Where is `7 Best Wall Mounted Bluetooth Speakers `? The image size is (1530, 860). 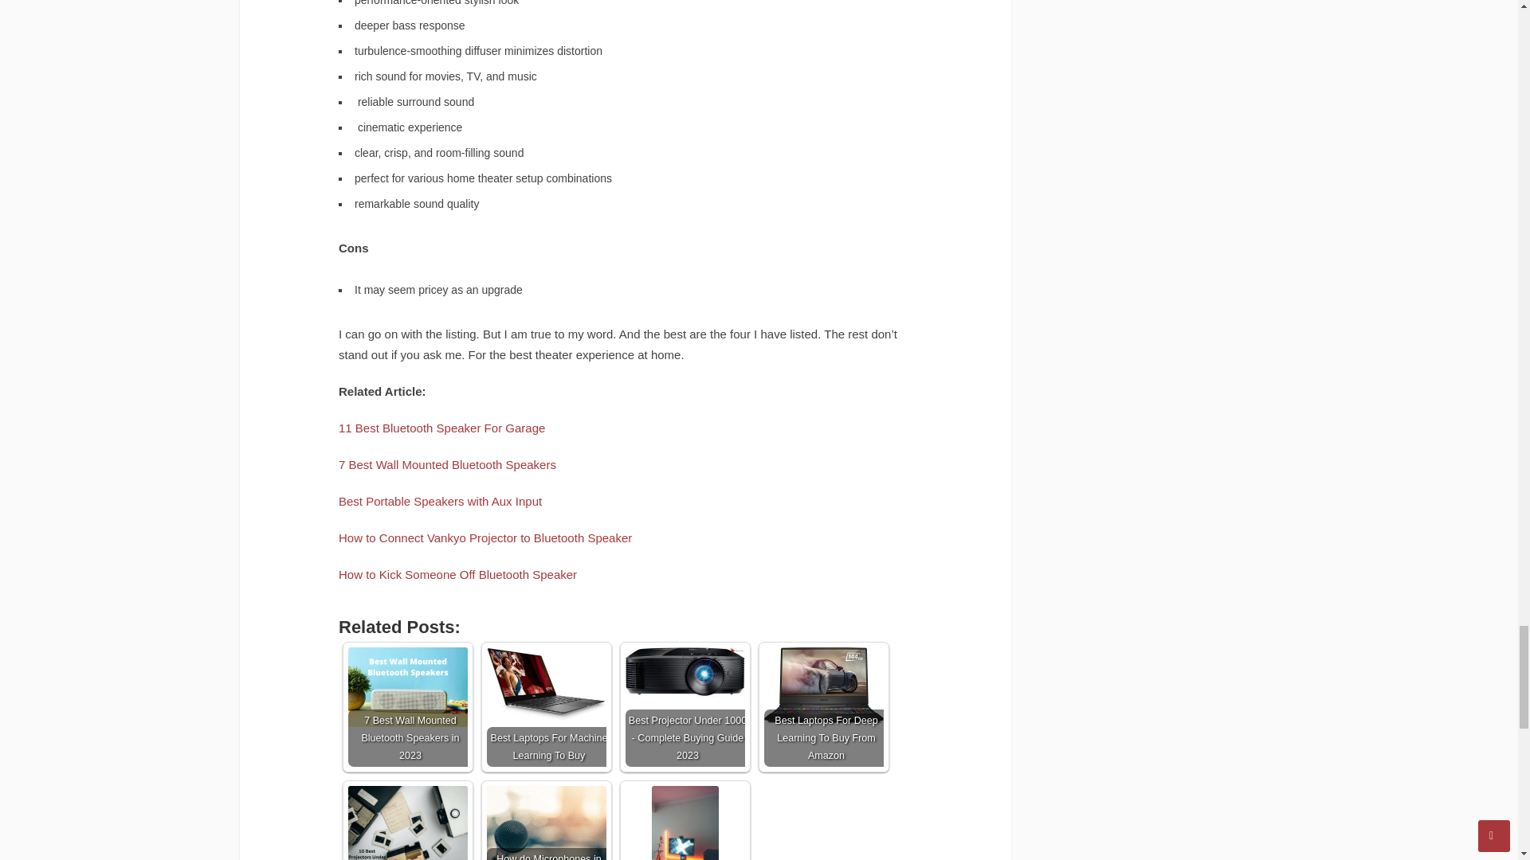 7 Best Wall Mounted Bluetooth Speakers  is located at coordinates (449, 463).